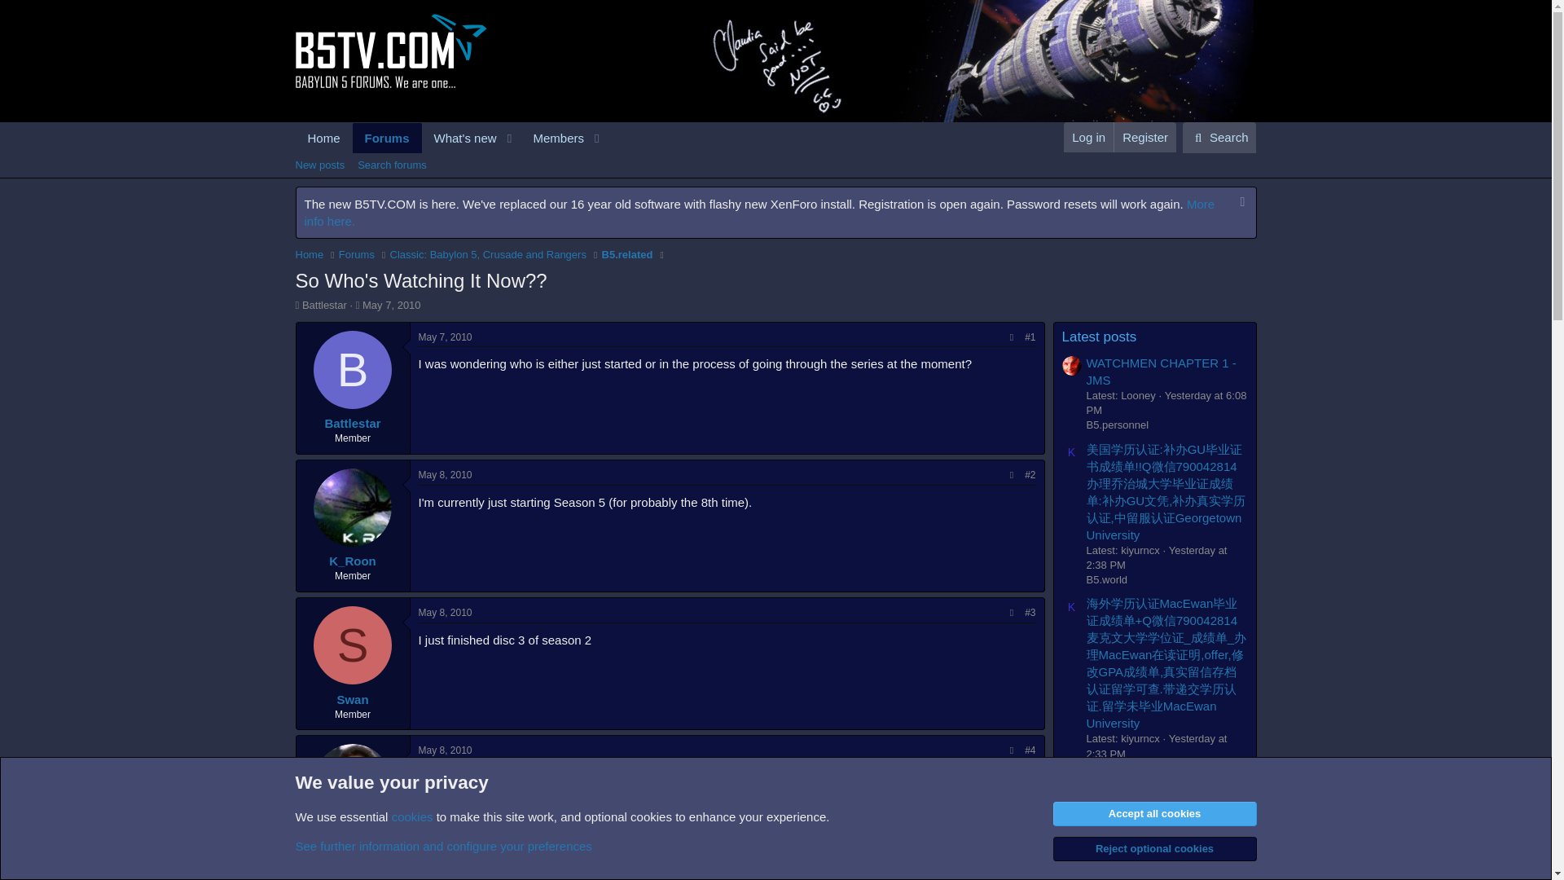  I want to click on Battlestar, so click(352, 423).